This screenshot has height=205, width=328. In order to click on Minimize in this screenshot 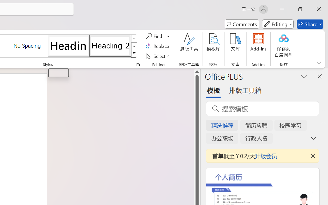, I will do `click(282, 9)`.